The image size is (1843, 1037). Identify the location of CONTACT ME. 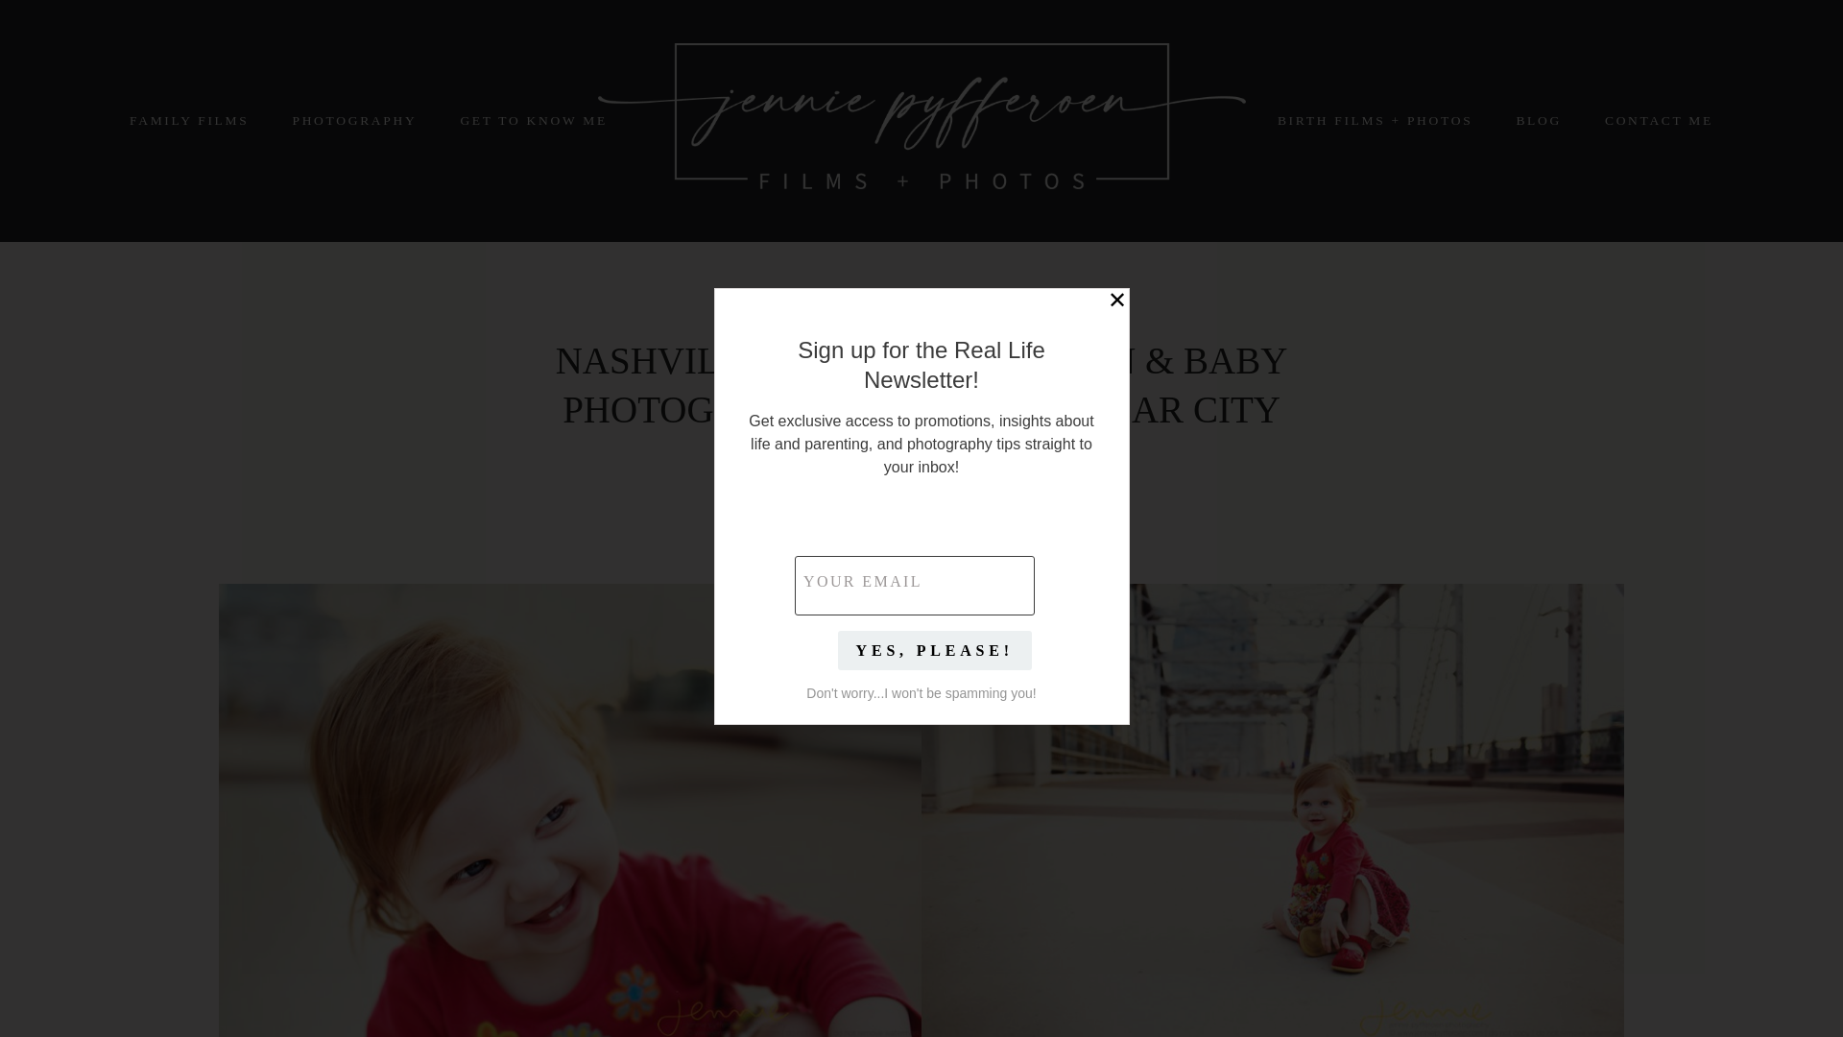
(1659, 121).